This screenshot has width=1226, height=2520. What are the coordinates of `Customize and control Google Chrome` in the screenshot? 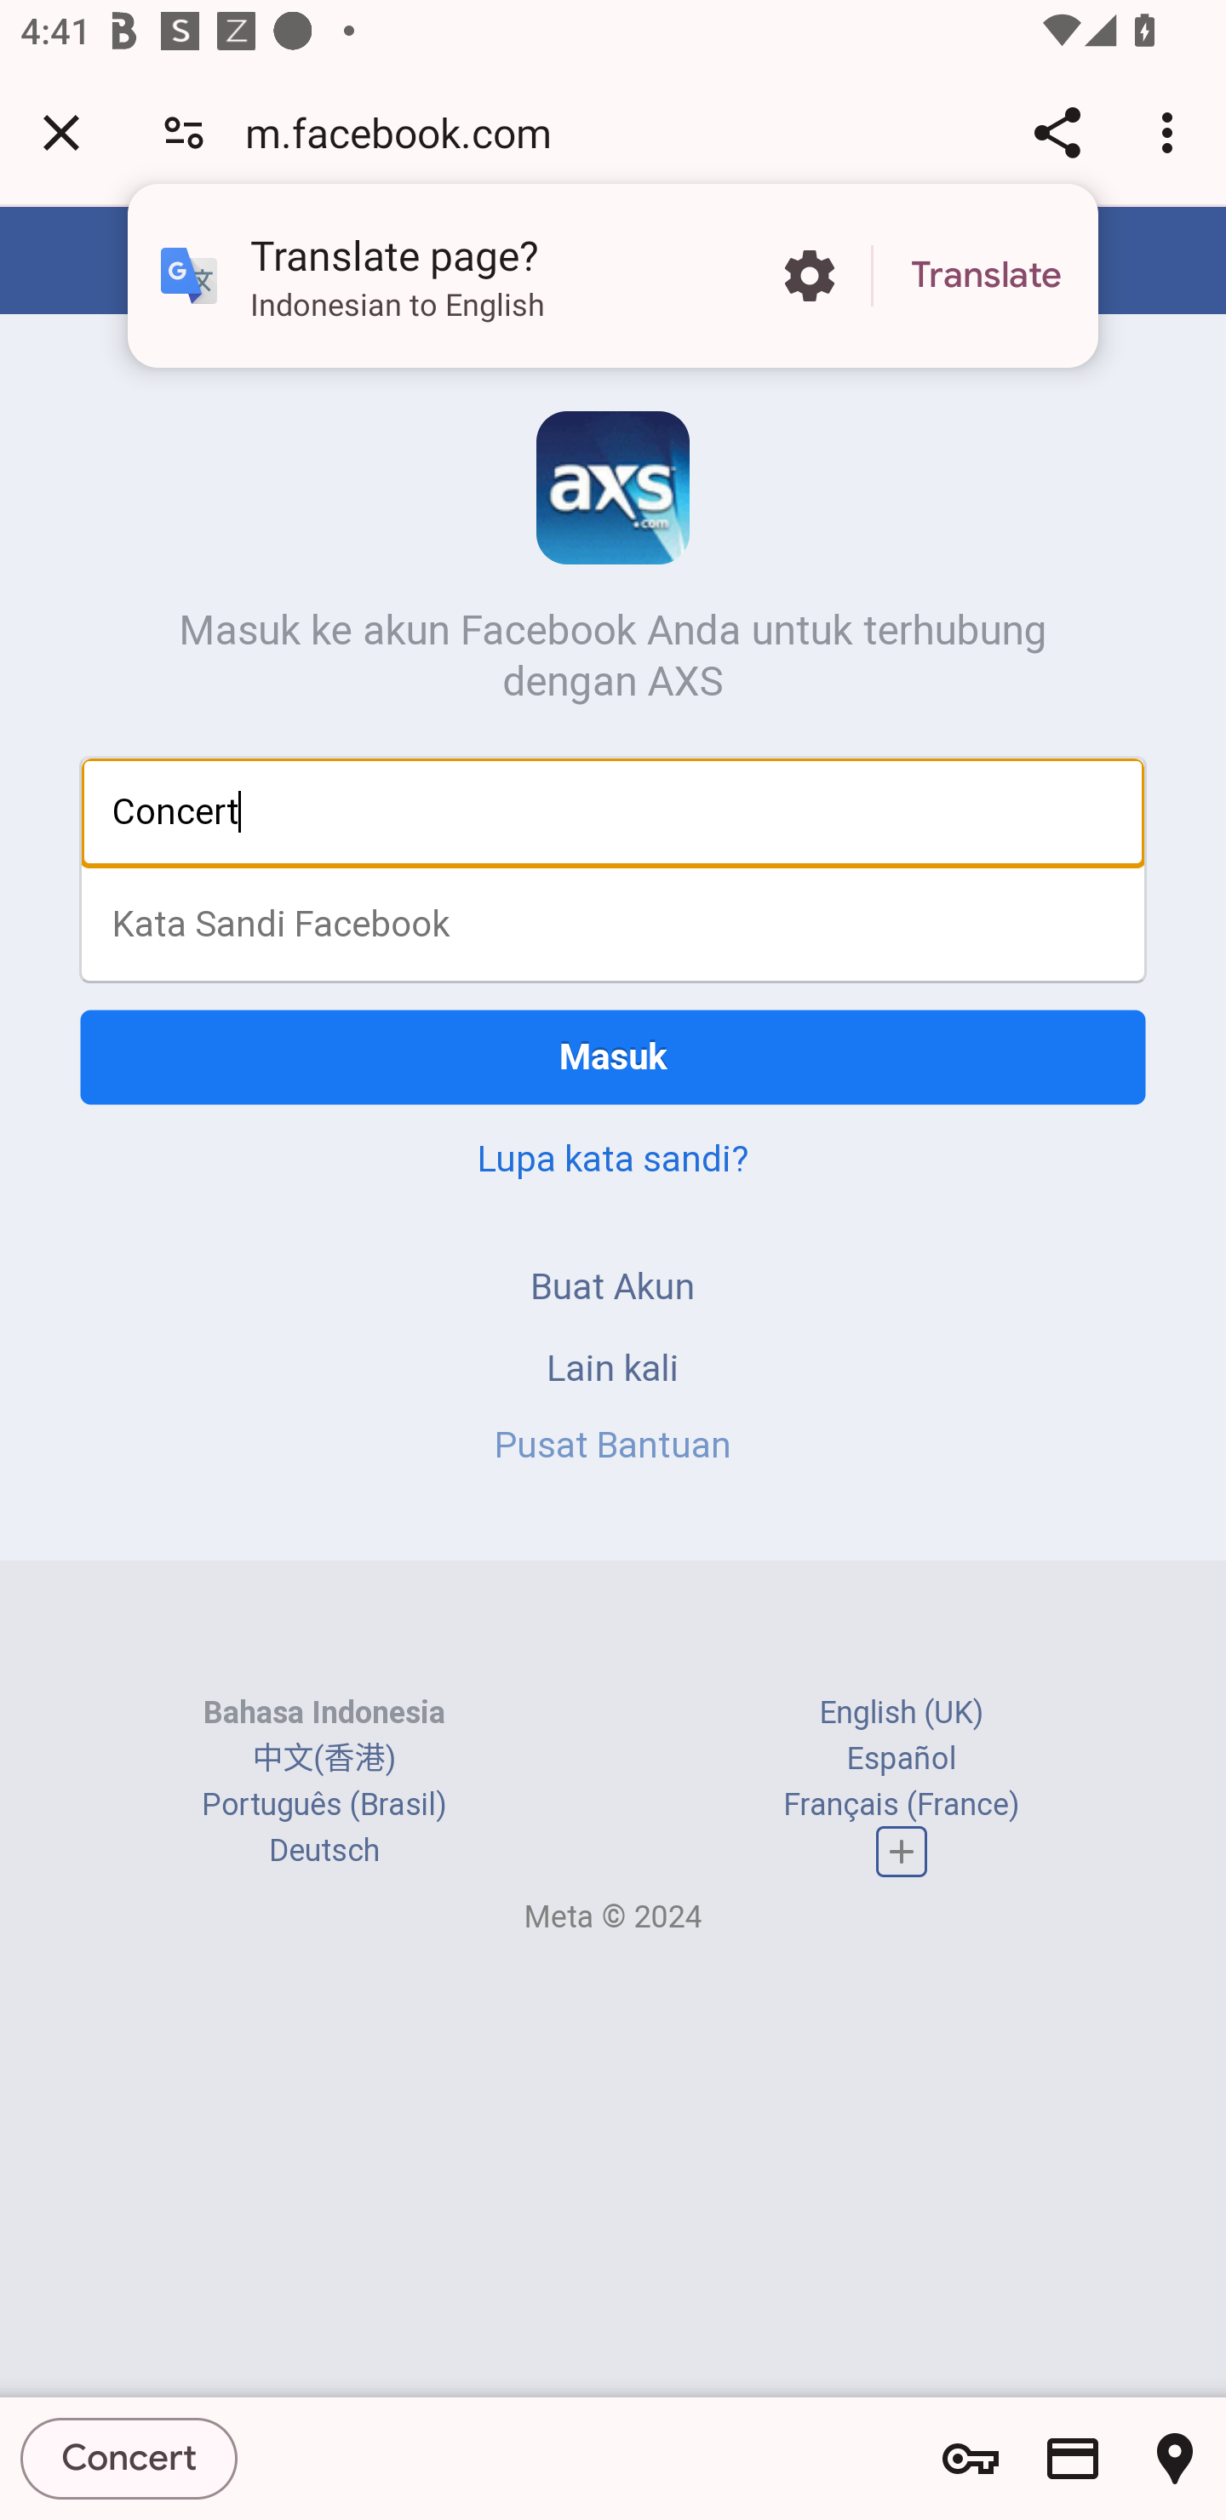 It's located at (1172, 132).